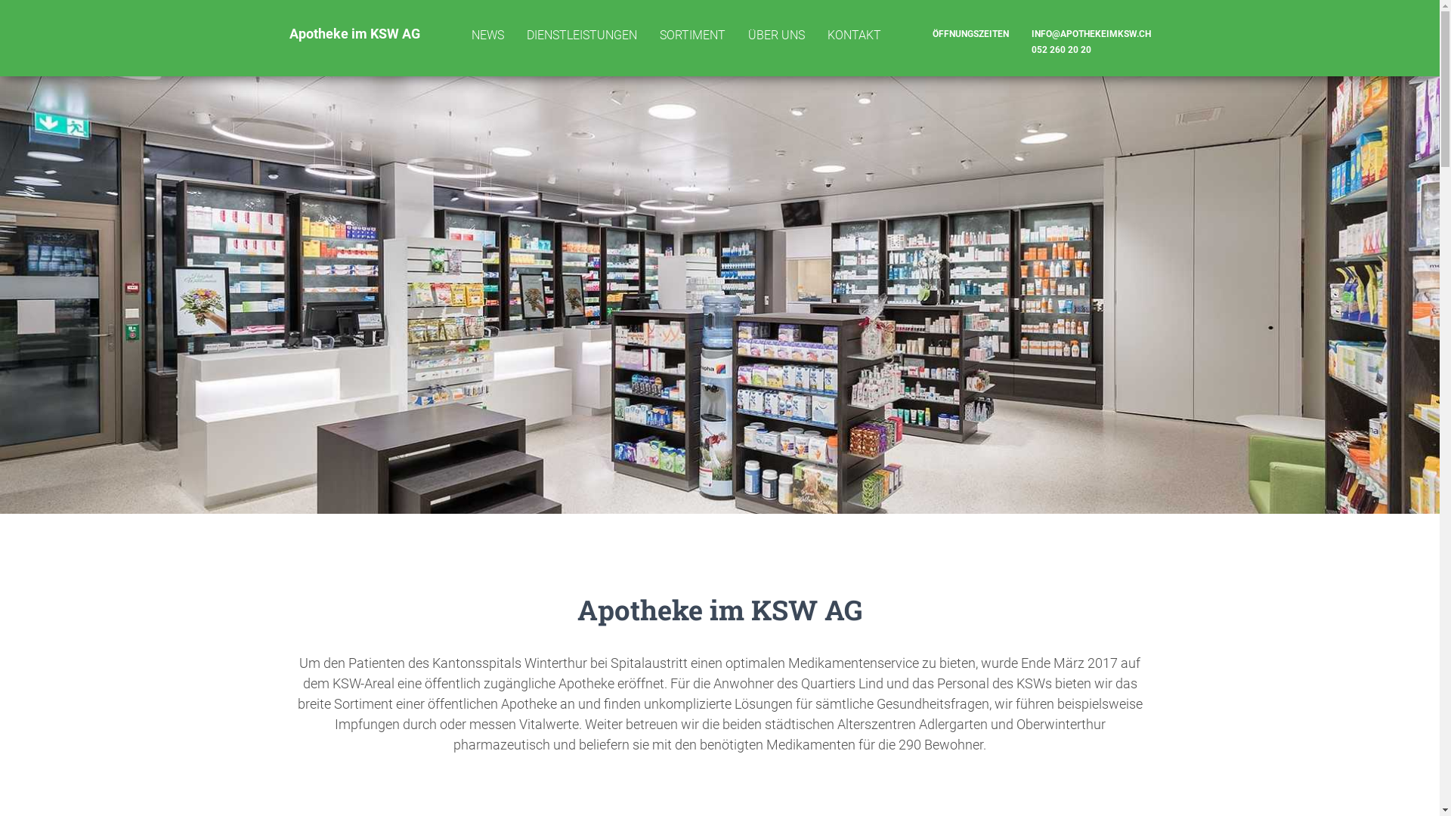 This screenshot has width=1451, height=816. Describe the element at coordinates (1091, 34) in the screenshot. I see `INFO@APOTHEKEIMKSW.CH` at that location.